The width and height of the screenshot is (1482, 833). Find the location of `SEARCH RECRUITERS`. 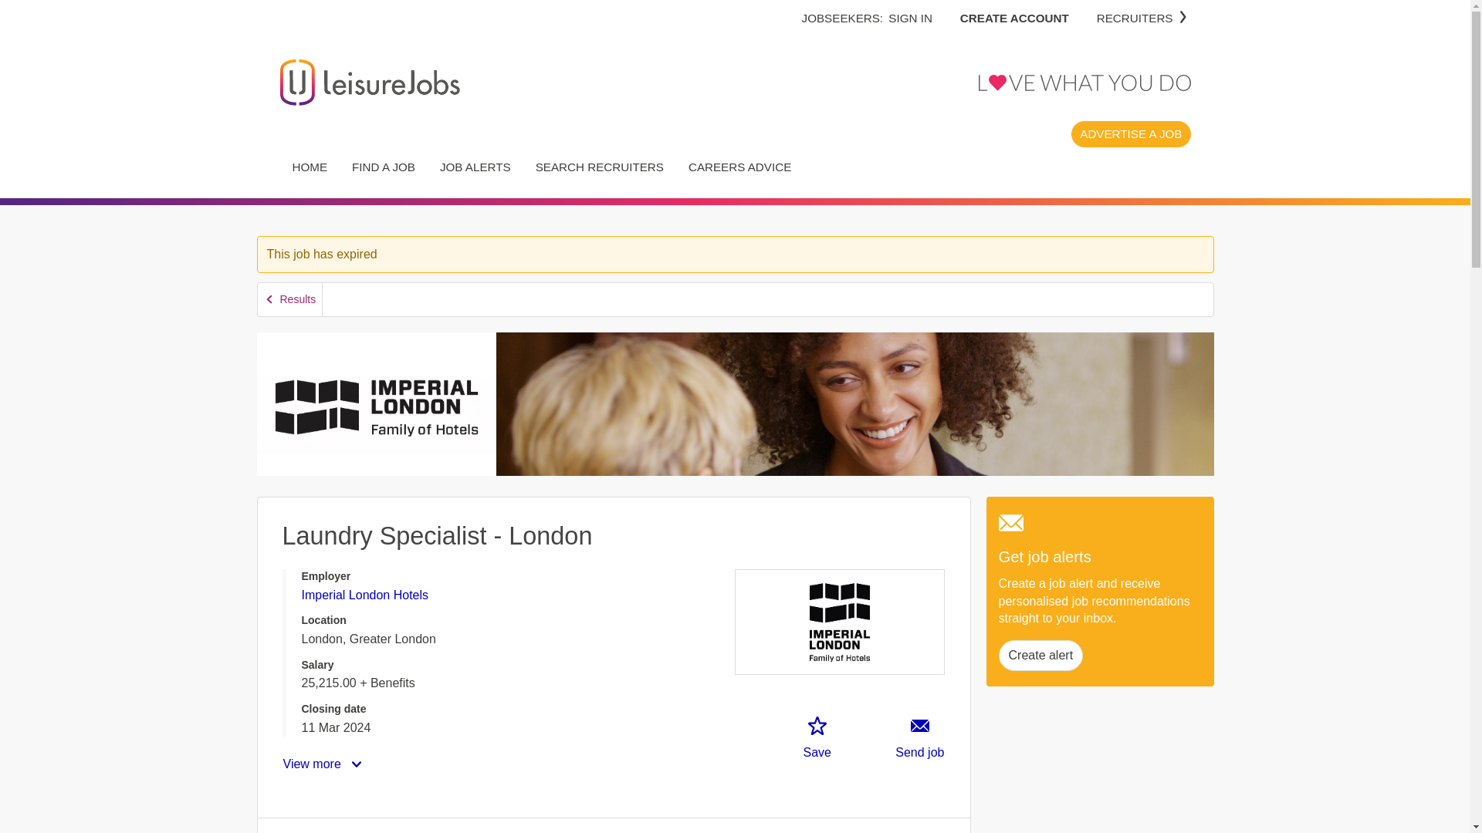

SEARCH RECRUITERS is located at coordinates (599, 167).